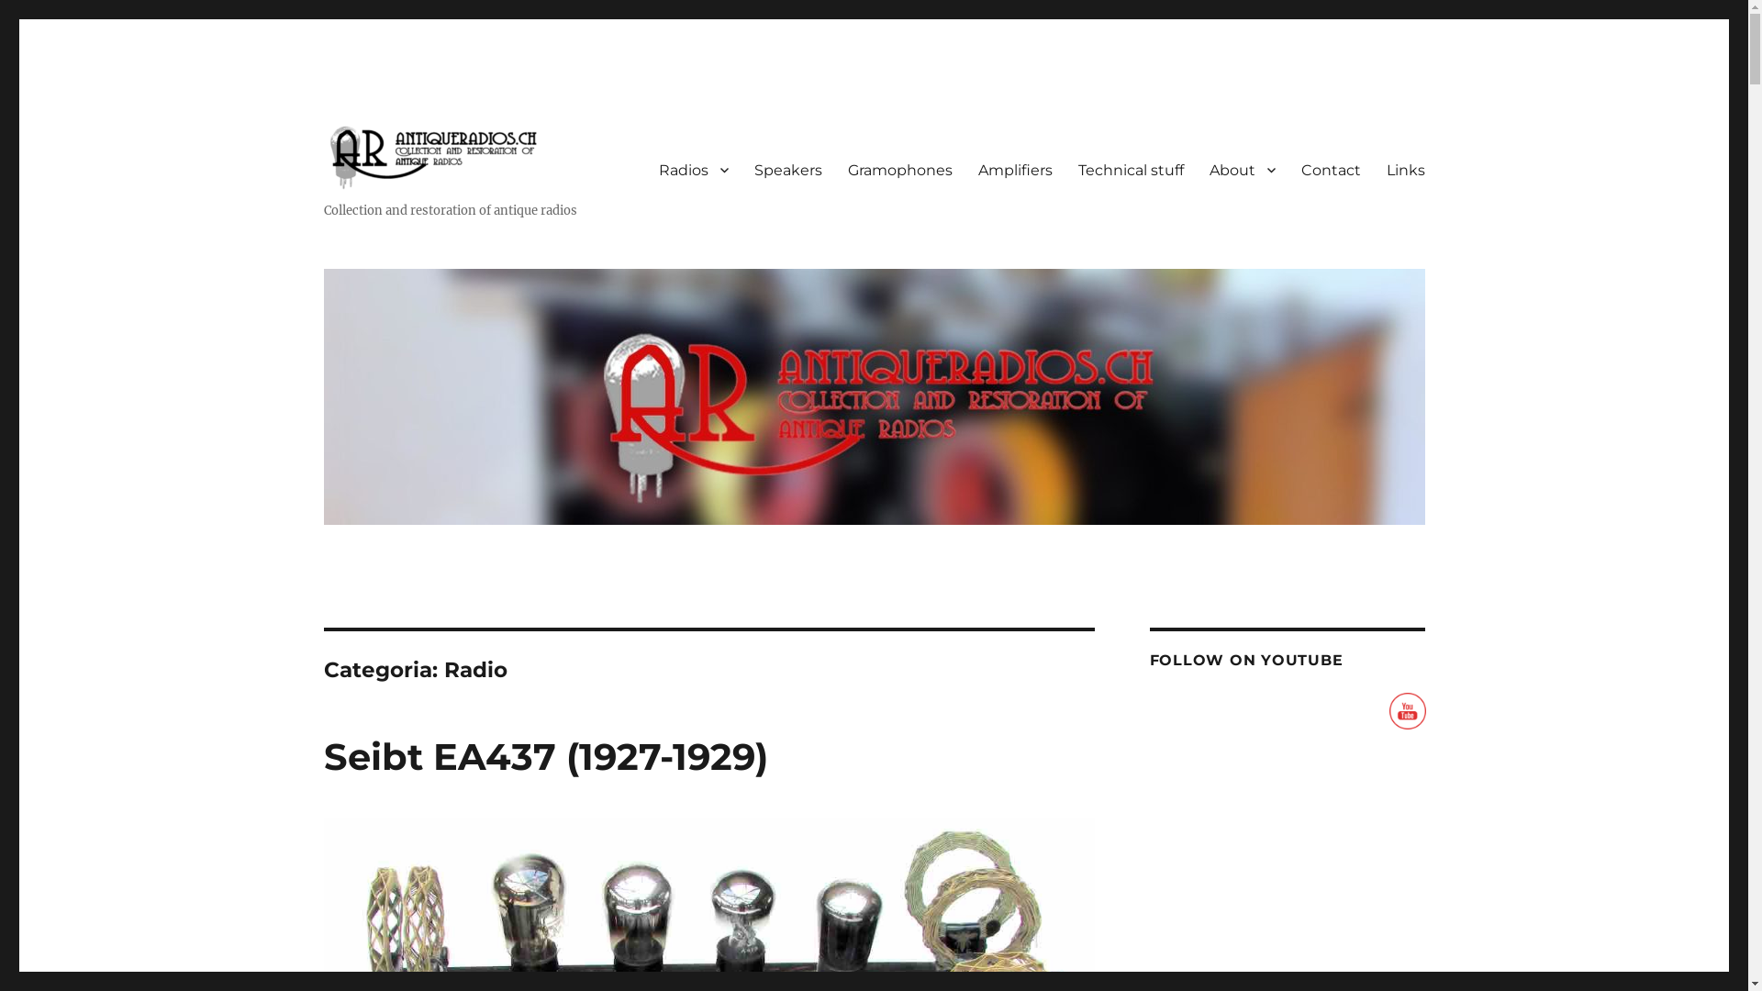  Describe the element at coordinates (1331, 170) in the screenshot. I see `Contact` at that location.